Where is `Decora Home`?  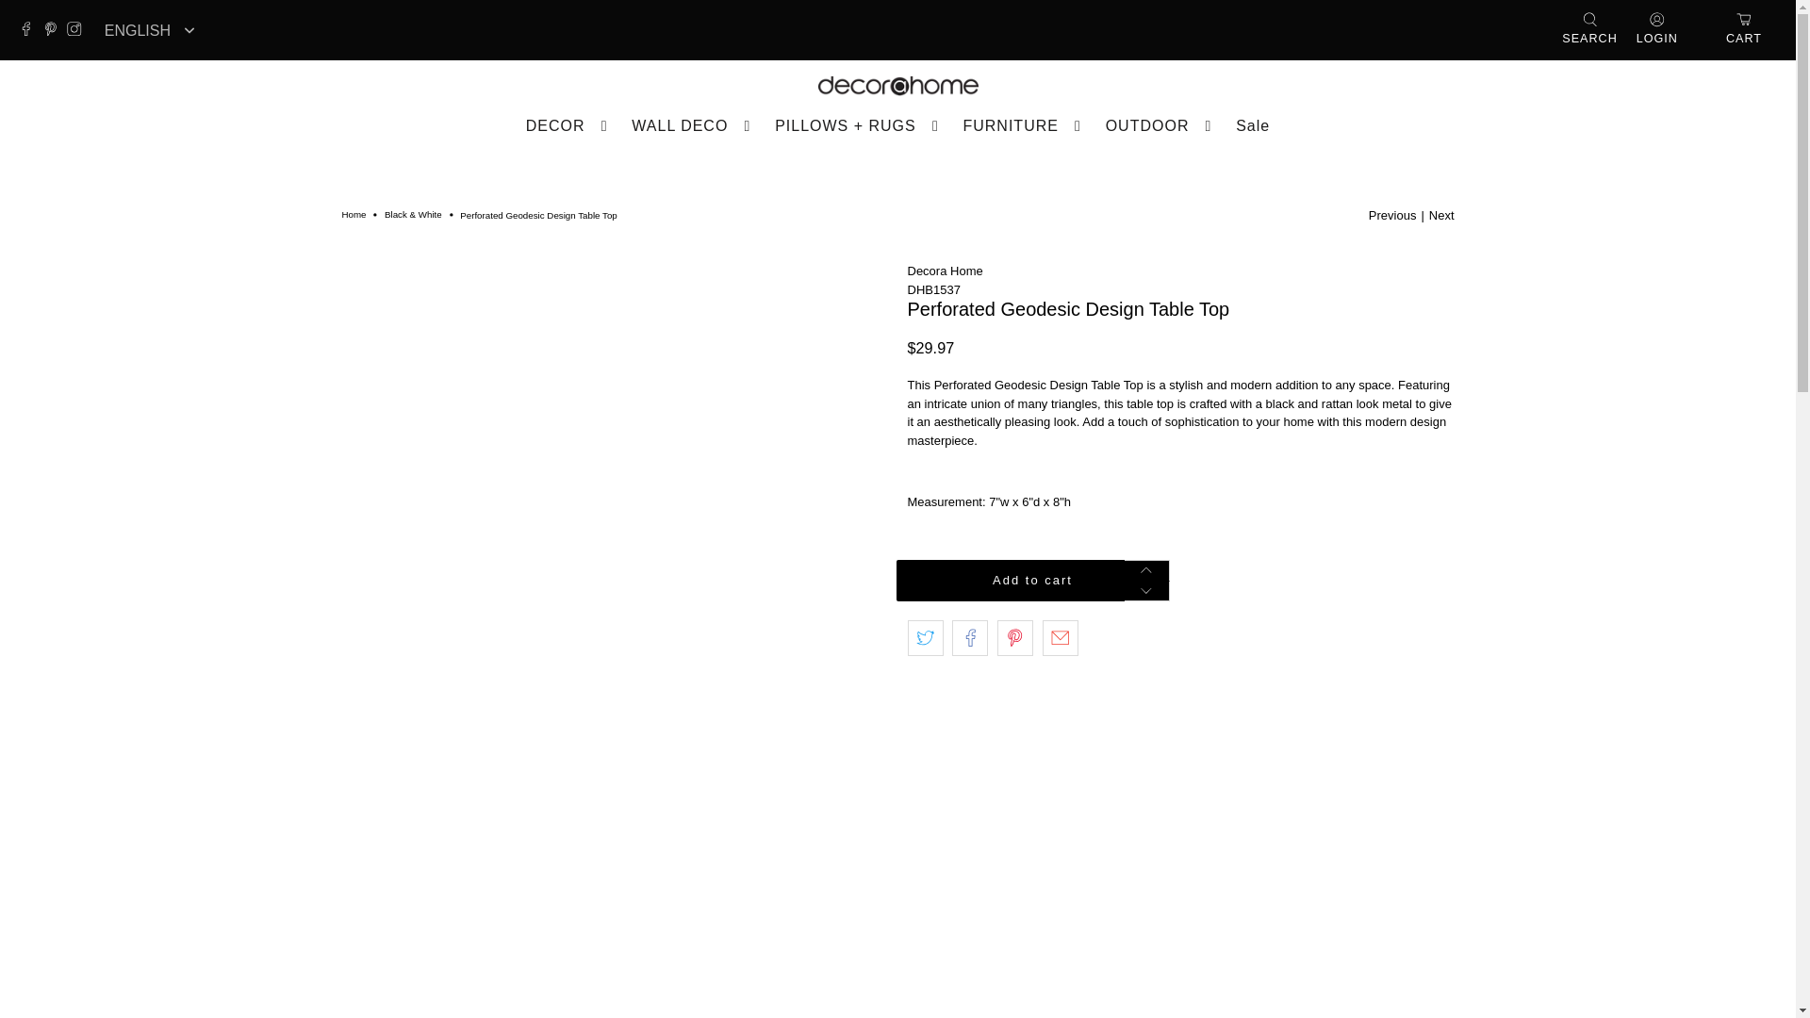
Decora Home is located at coordinates (353, 215).